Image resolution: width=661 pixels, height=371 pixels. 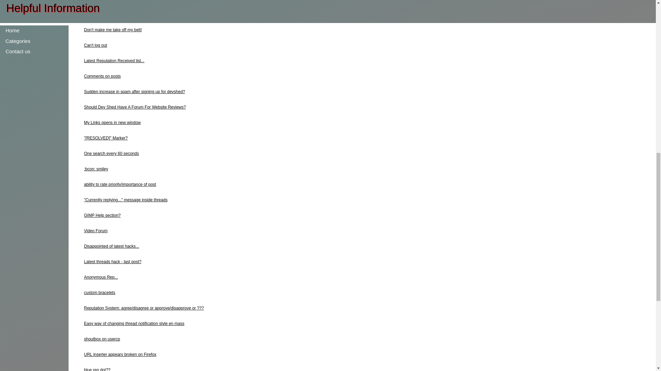 I want to click on Should Dev Shed Have A Forum For Website Reviews?, so click(x=135, y=107).